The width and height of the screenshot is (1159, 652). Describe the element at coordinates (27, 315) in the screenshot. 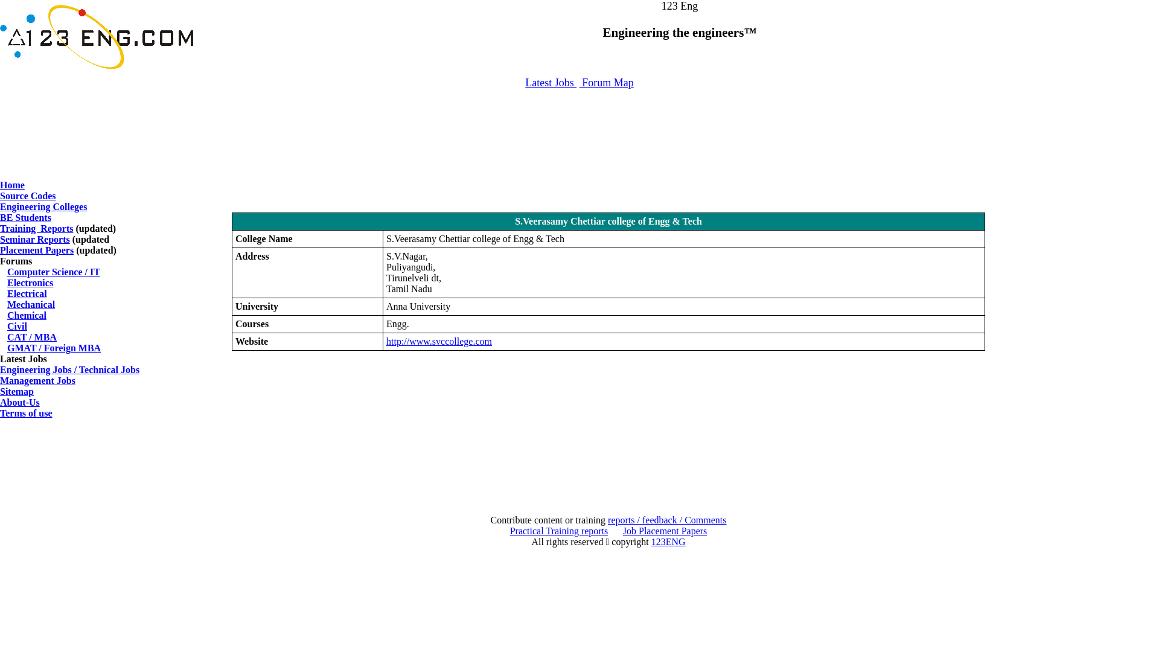

I see `Chemical` at that location.